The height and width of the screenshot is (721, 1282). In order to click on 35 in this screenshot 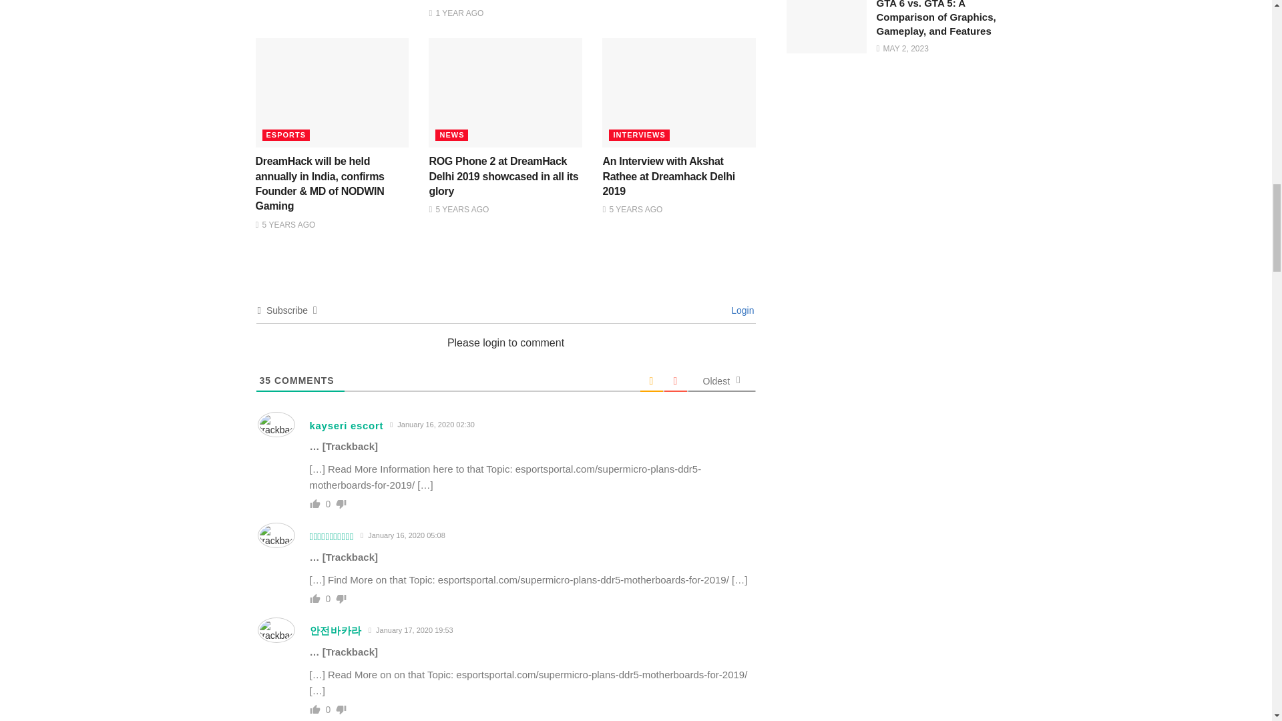, I will do `click(264, 380)`.